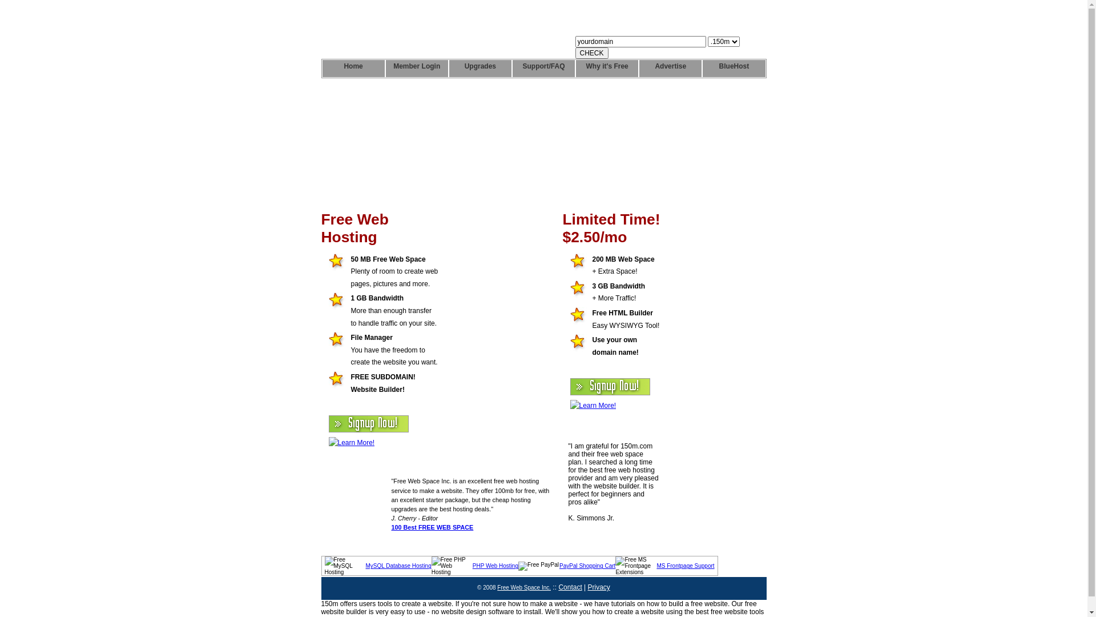 The width and height of the screenshot is (1096, 617). Describe the element at coordinates (670, 69) in the screenshot. I see `Advertise` at that location.